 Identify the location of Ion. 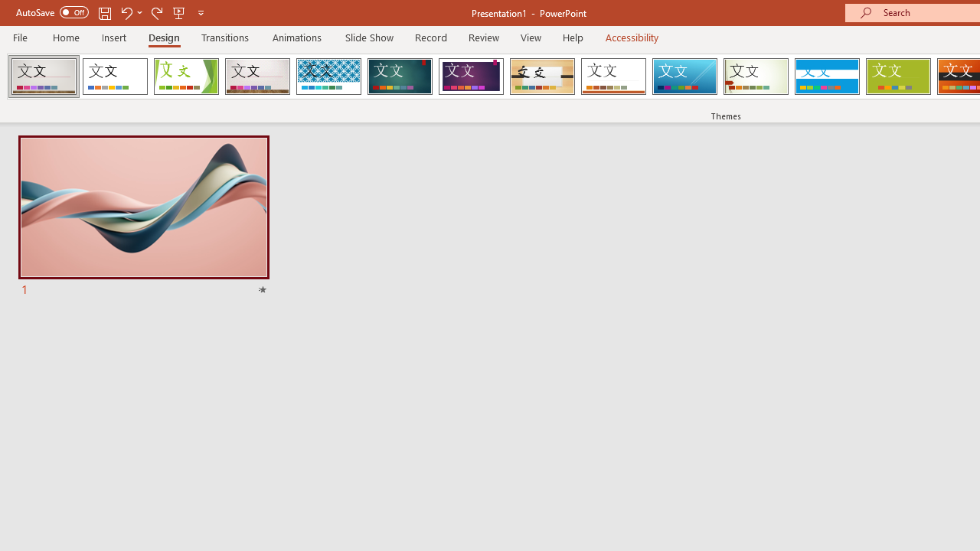
(400, 77).